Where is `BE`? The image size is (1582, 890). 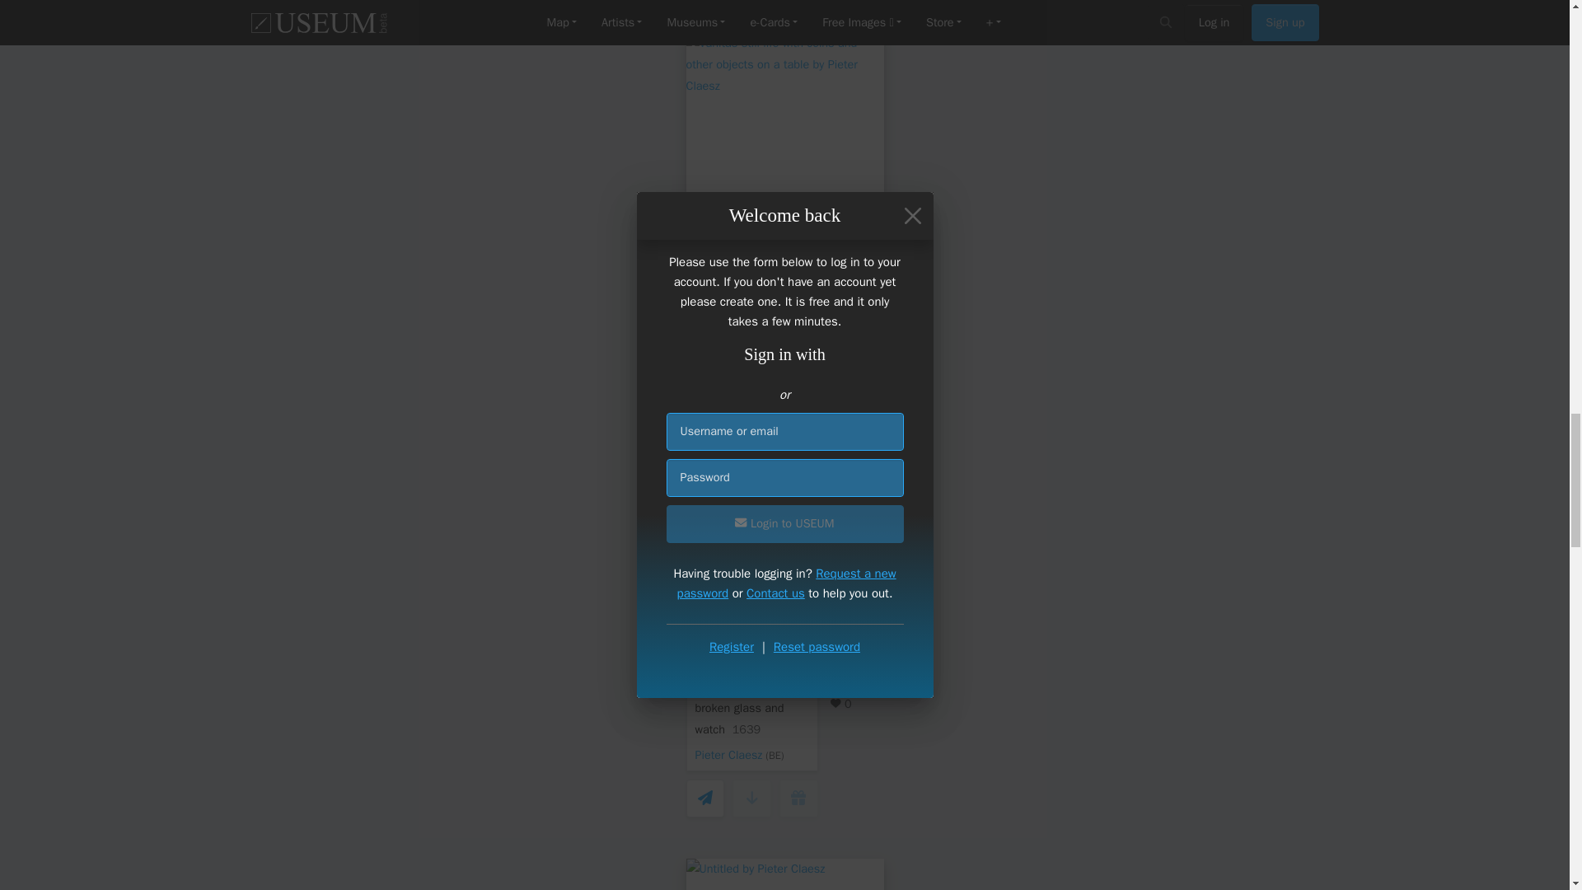 BE is located at coordinates (775, 388).